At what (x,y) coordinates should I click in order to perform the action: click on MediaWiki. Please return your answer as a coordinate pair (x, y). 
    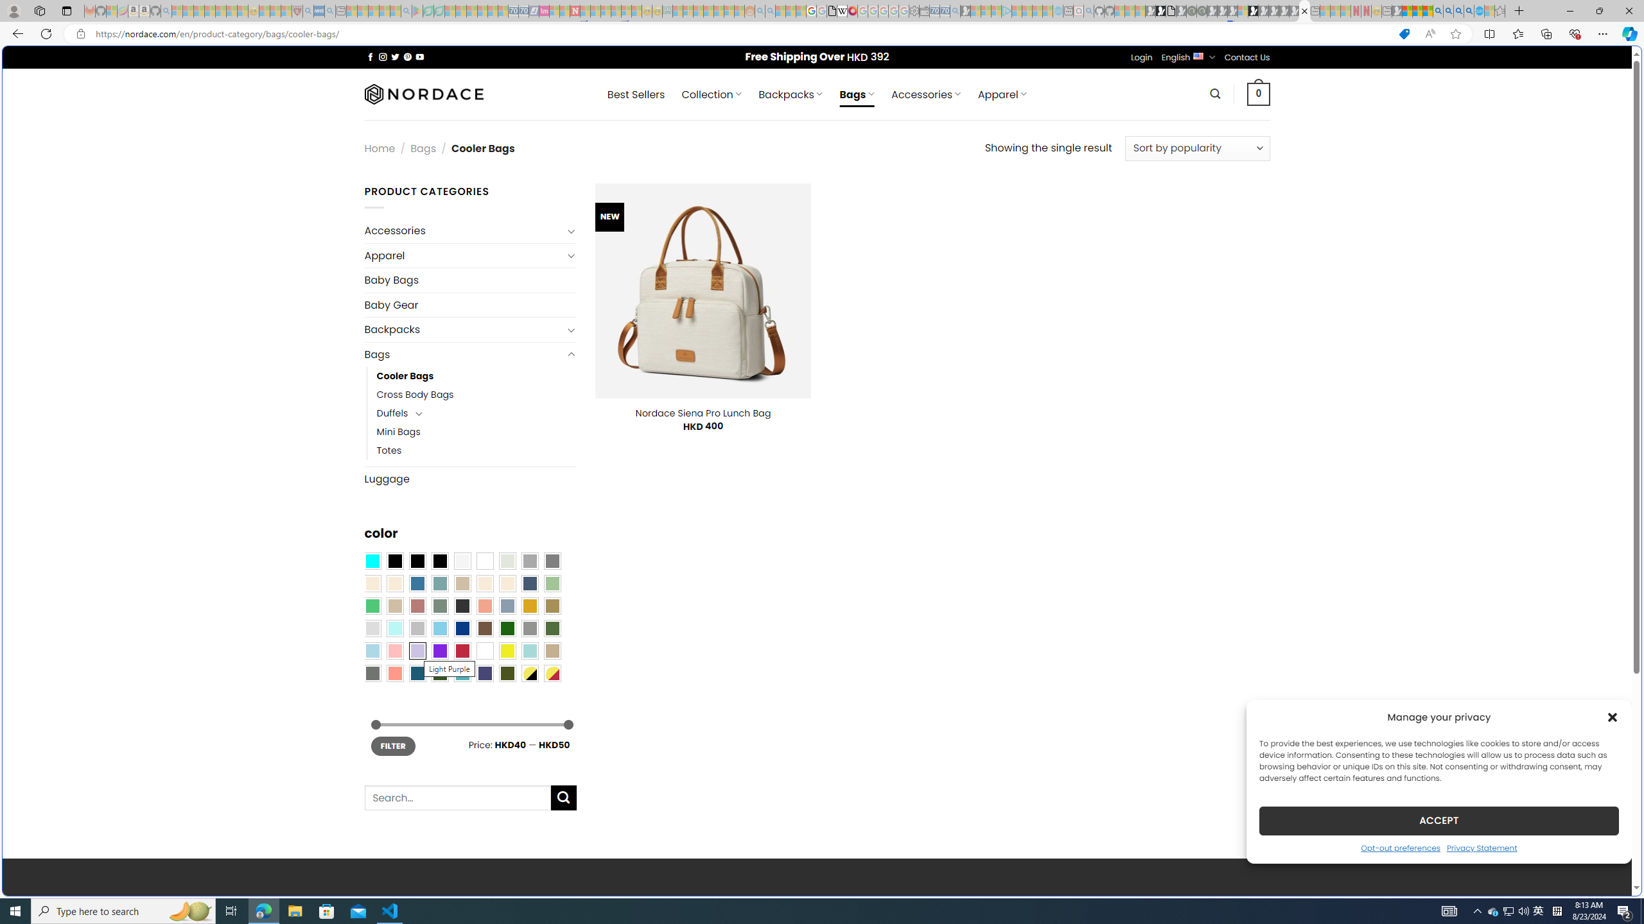
    Looking at the image, I should click on (852, 11).